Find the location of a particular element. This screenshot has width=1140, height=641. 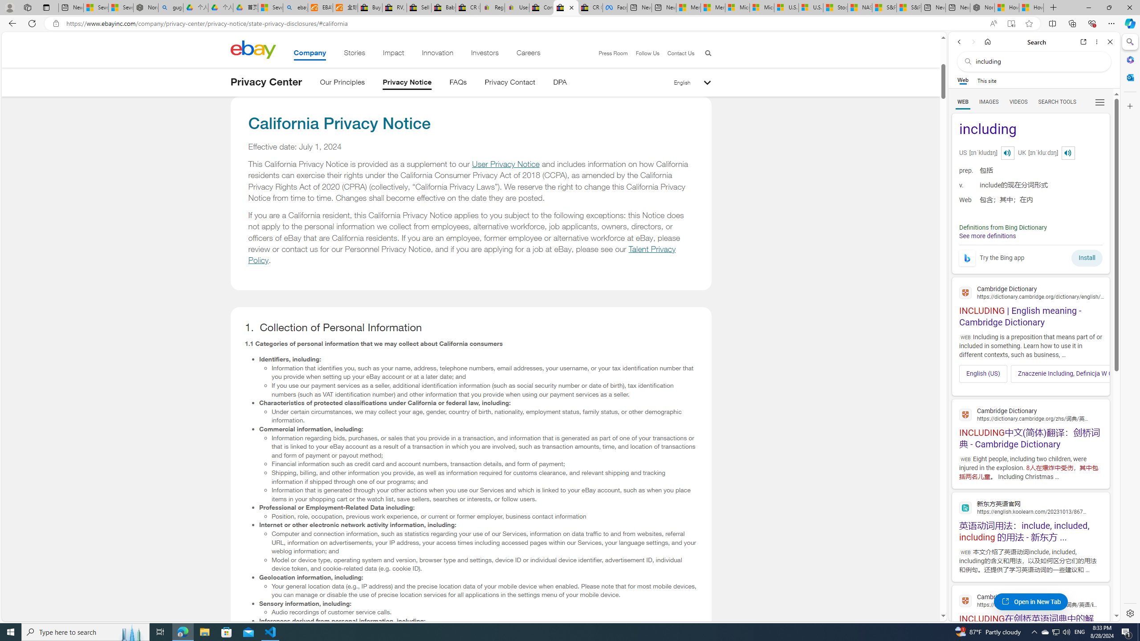

See more definitions is located at coordinates (987, 236).